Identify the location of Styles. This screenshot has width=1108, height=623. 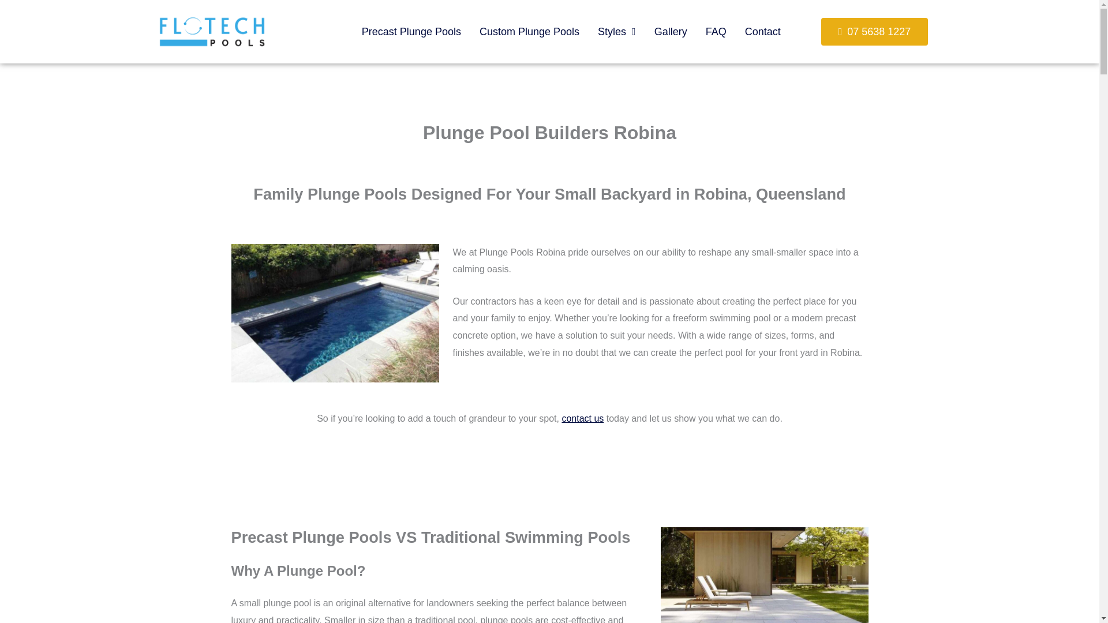
(616, 31).